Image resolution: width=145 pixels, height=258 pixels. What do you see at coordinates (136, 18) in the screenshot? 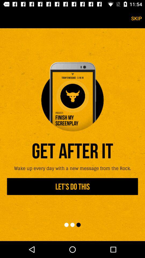
I see `swipe until the skip icon` at bounding box center [136, 18].